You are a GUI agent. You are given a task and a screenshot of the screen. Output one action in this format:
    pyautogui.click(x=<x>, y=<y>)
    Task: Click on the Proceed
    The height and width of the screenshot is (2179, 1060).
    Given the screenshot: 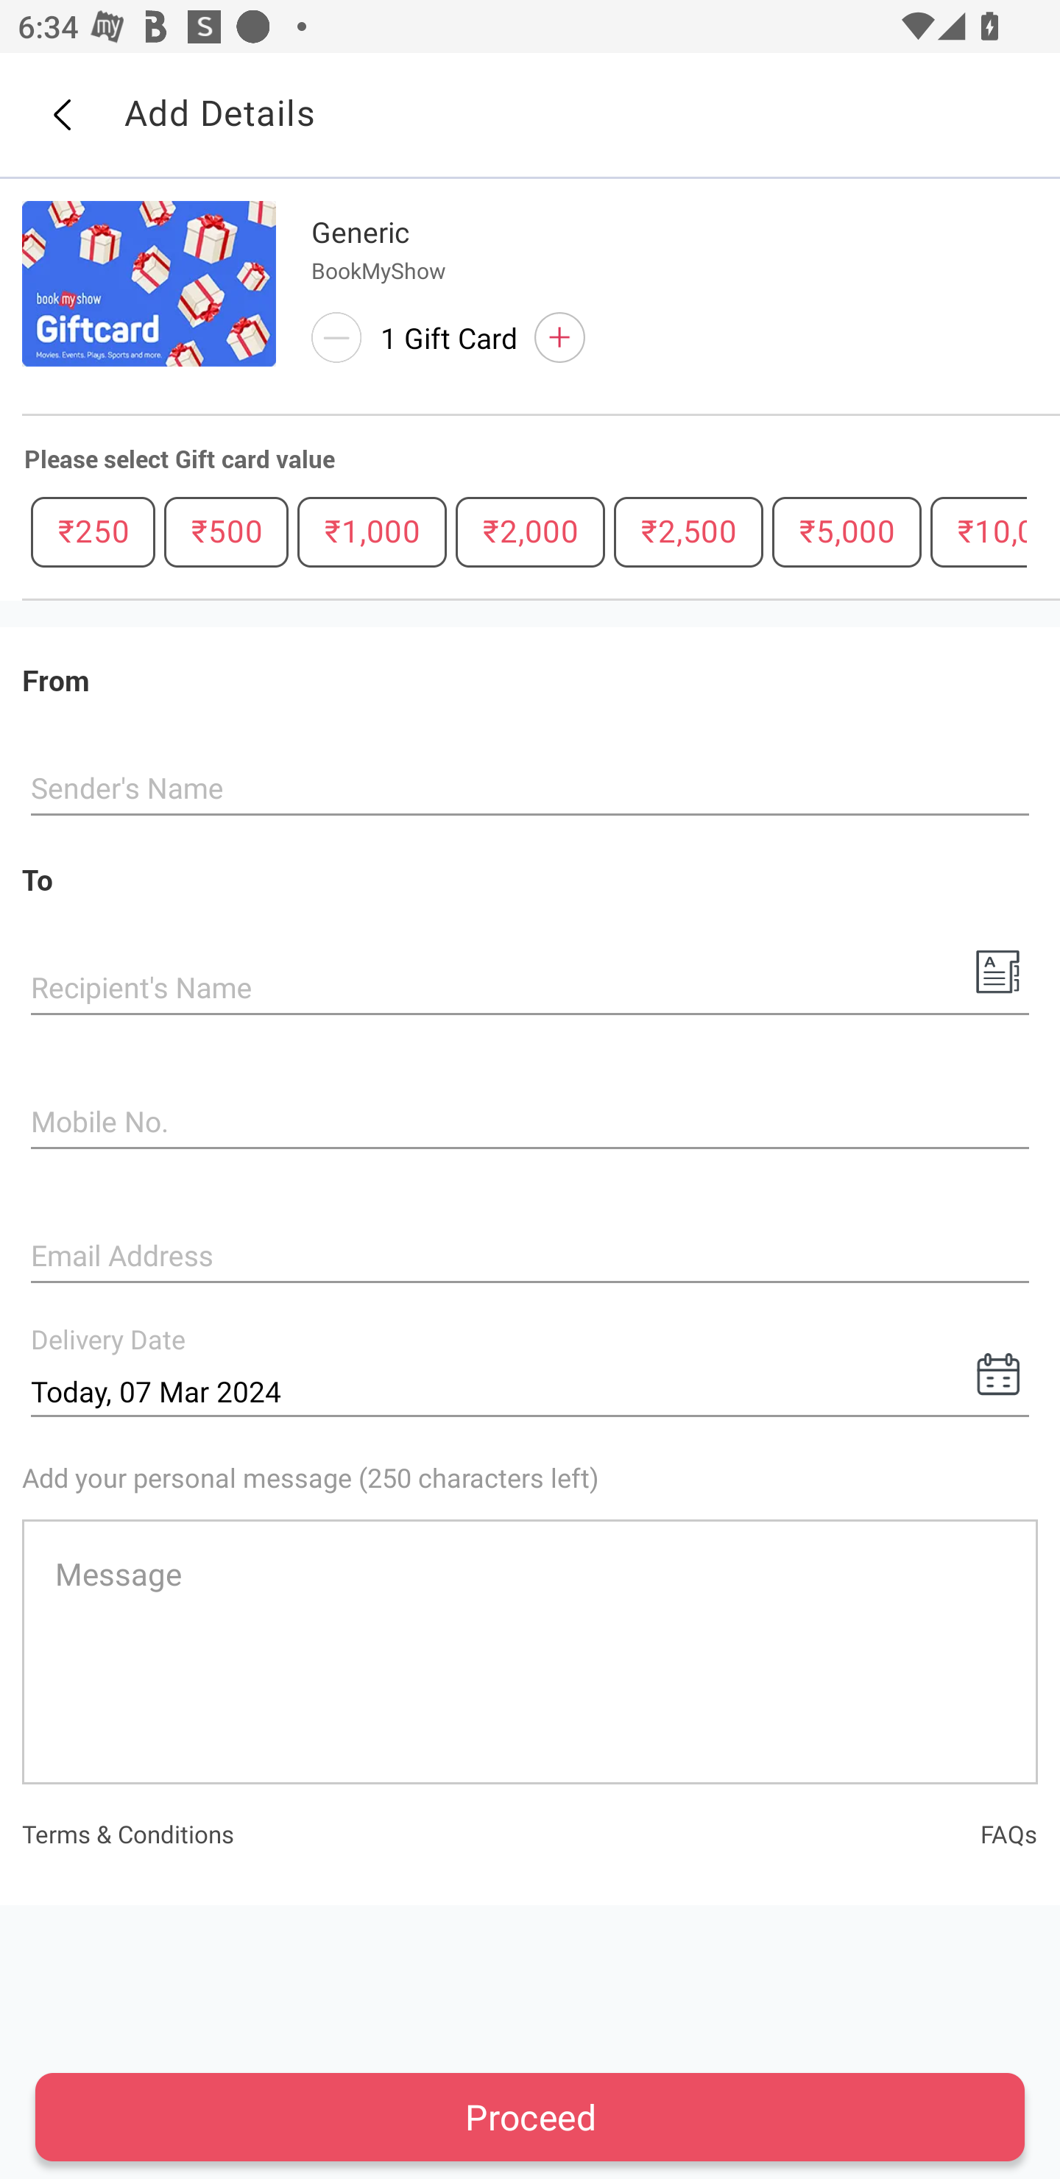 What is the action you would take?
    pyautogui.click(x=530, y=2116)
    